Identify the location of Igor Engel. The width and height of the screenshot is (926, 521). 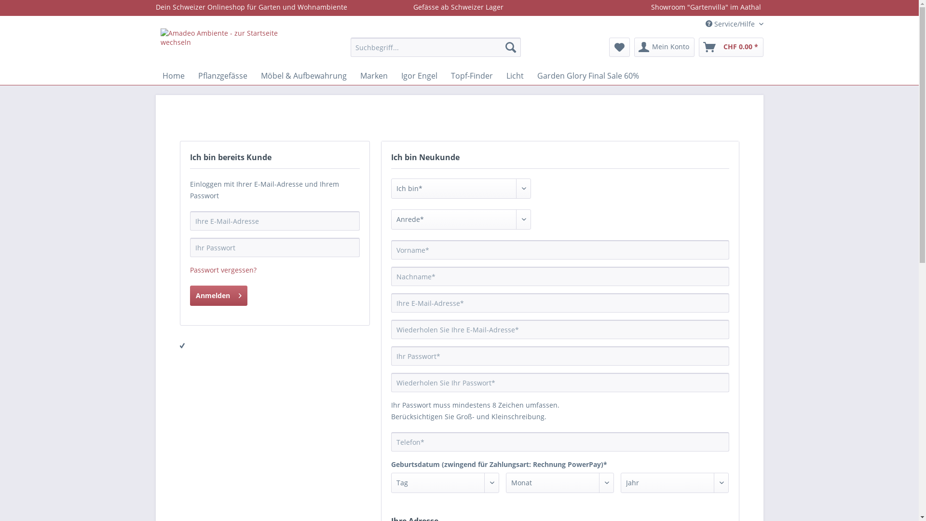
(420, 76).